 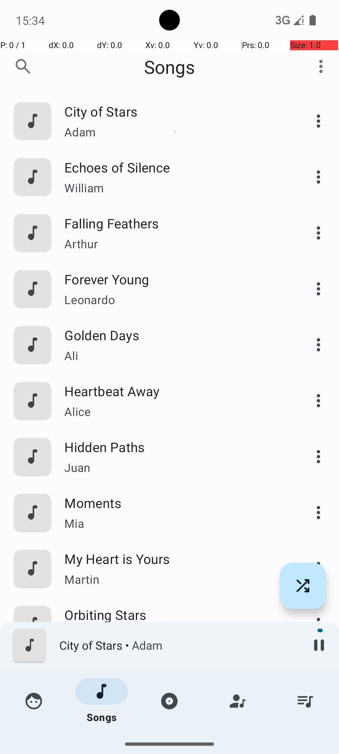 I want to click on Leonardo, so click(x=175, y=300).